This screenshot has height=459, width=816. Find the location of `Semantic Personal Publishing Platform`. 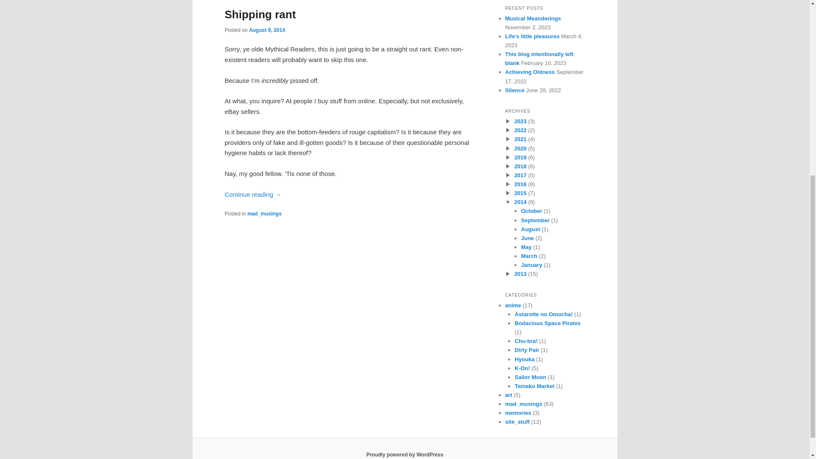

Semantic Personal Publishing Platform is located at coordinates (405, 454).